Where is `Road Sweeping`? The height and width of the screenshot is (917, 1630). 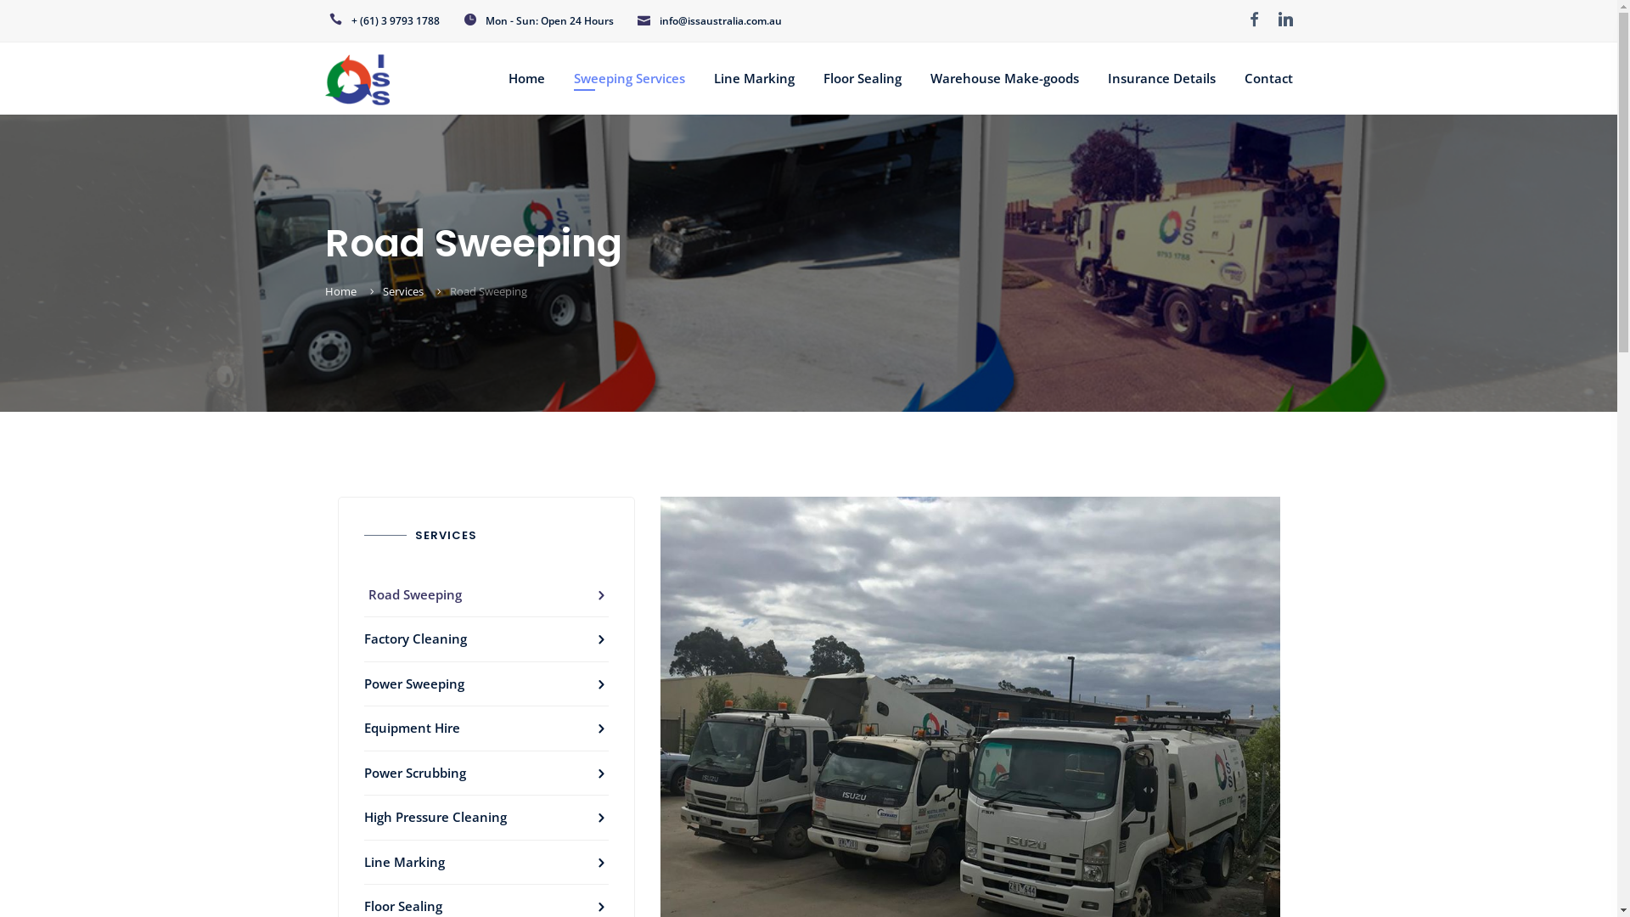
Road Sweeping is located at coordinates (489, 291).